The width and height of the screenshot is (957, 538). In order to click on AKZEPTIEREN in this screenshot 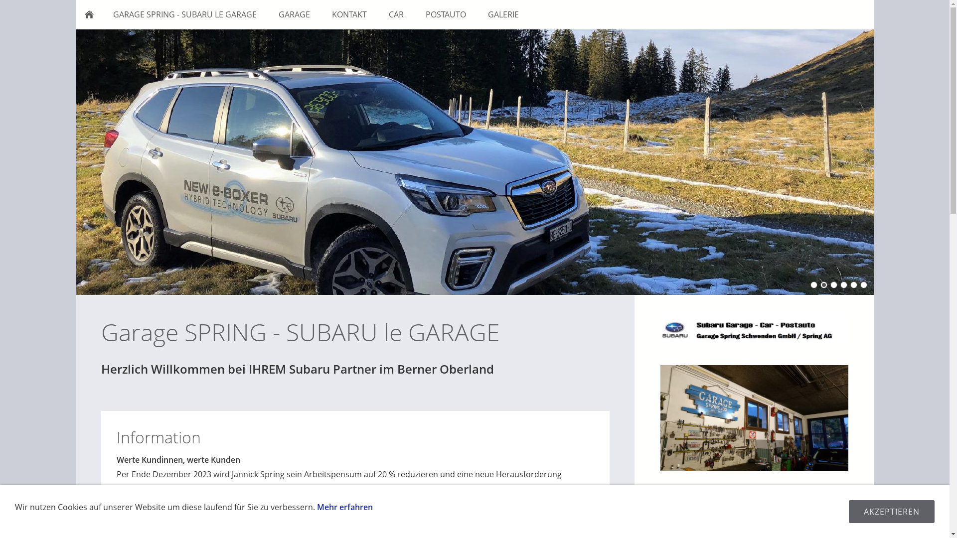, I will do `click(892, 512)`.